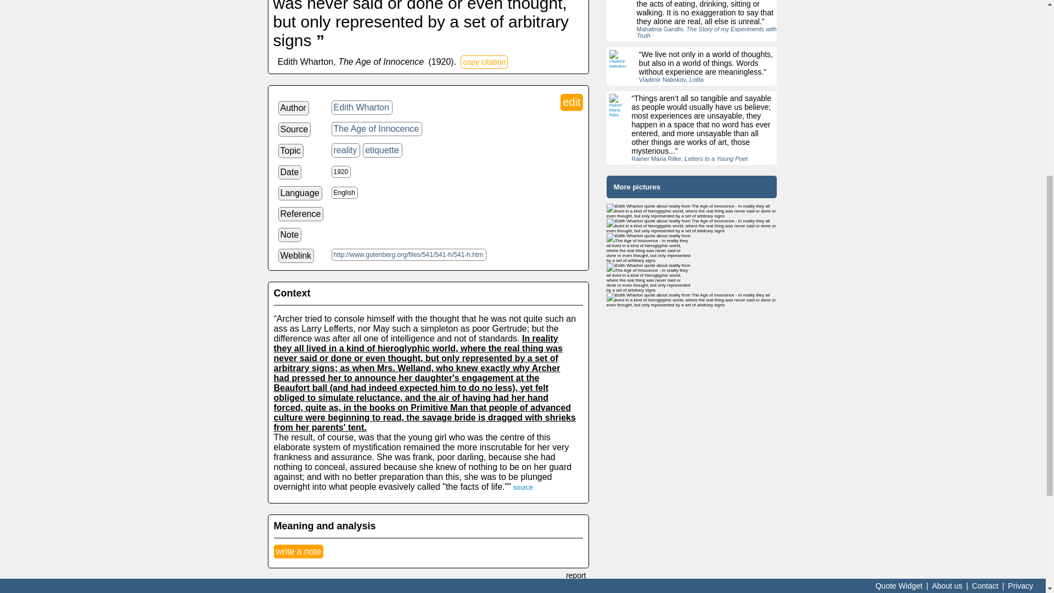 The height and width of the screenshot is (593, 1054). Describe the element at coordinates (649, 278) in the screenshot. I see `Edith Wharton quote about reality from The Age of Innocence` at that location.